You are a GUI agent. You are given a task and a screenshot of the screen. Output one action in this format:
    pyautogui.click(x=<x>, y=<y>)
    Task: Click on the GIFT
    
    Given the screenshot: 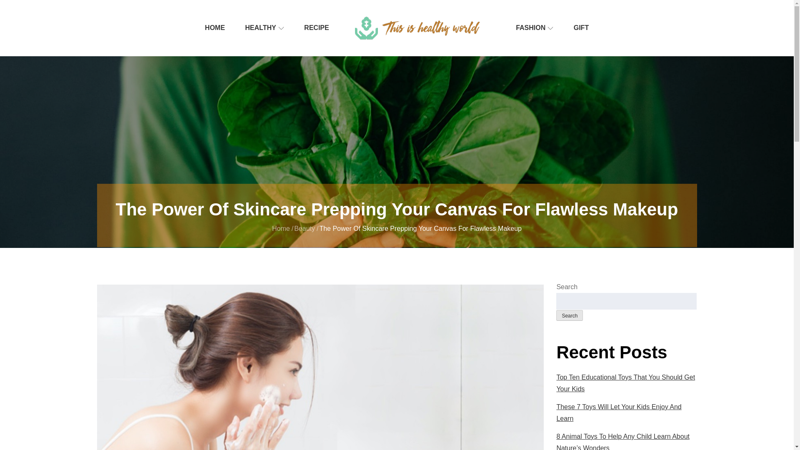 What is the action you would take?
    pyautogui.click(x=581, y=27)
    